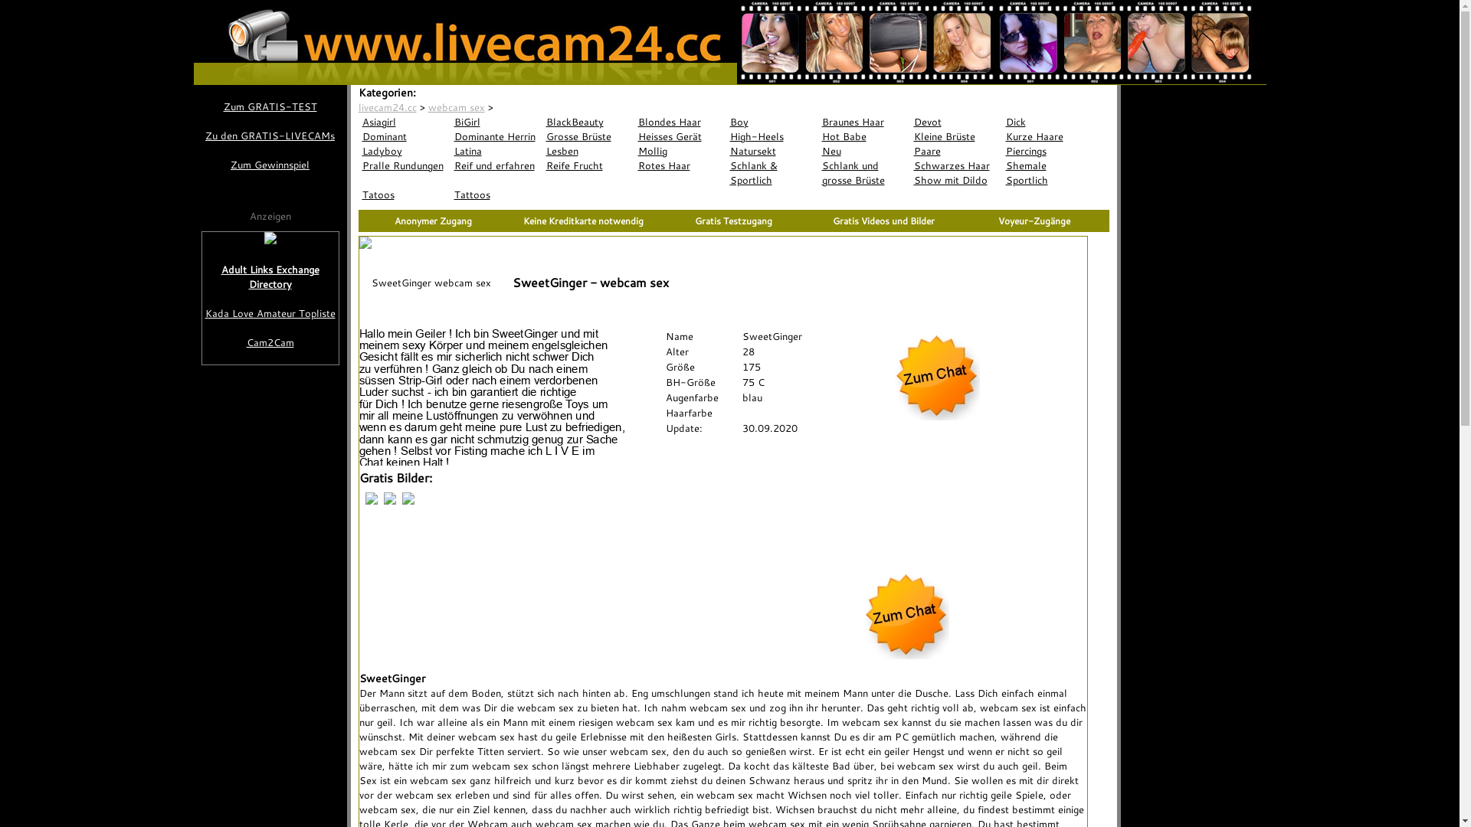  What do you see at coordinates (496, 123) in the screenshot?
I see `BiGirl` at bounding box center [496, 123].